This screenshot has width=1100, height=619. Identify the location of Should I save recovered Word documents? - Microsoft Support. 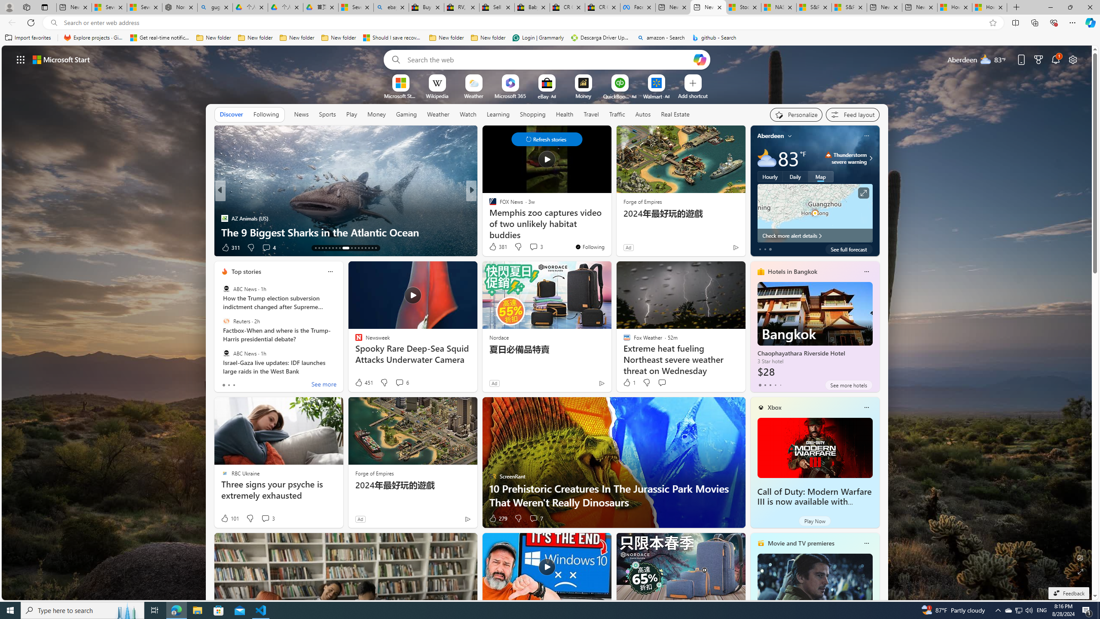
(393, 38).